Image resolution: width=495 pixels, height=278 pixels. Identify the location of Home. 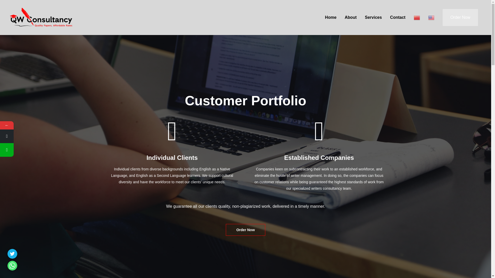
(331, 18).